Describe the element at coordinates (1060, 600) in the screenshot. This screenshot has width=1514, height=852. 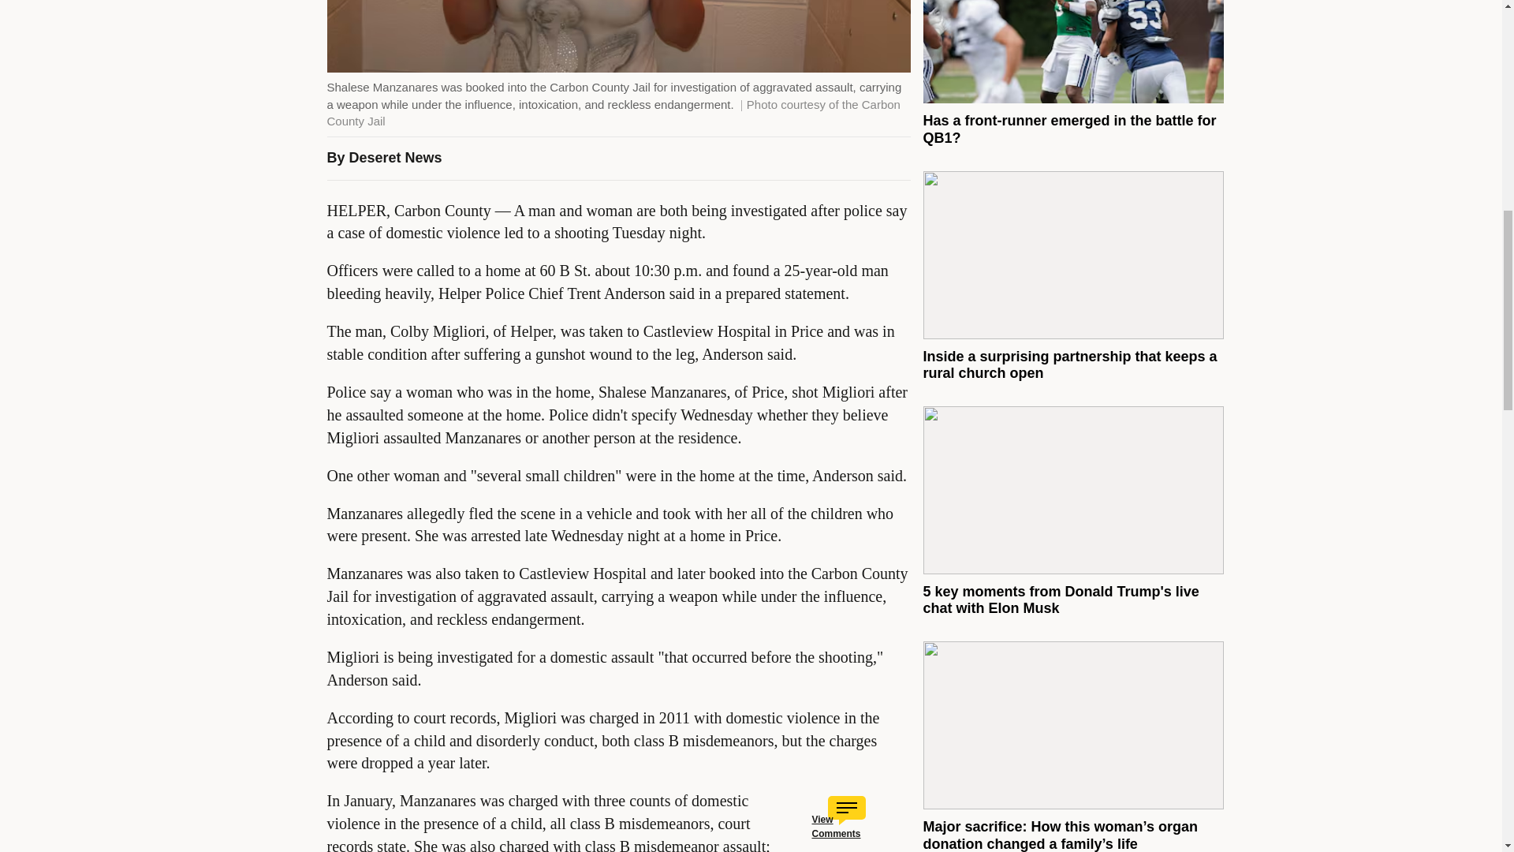
I see `5 key moments from Donald Trump's live chat with Elon Musk` at that location.